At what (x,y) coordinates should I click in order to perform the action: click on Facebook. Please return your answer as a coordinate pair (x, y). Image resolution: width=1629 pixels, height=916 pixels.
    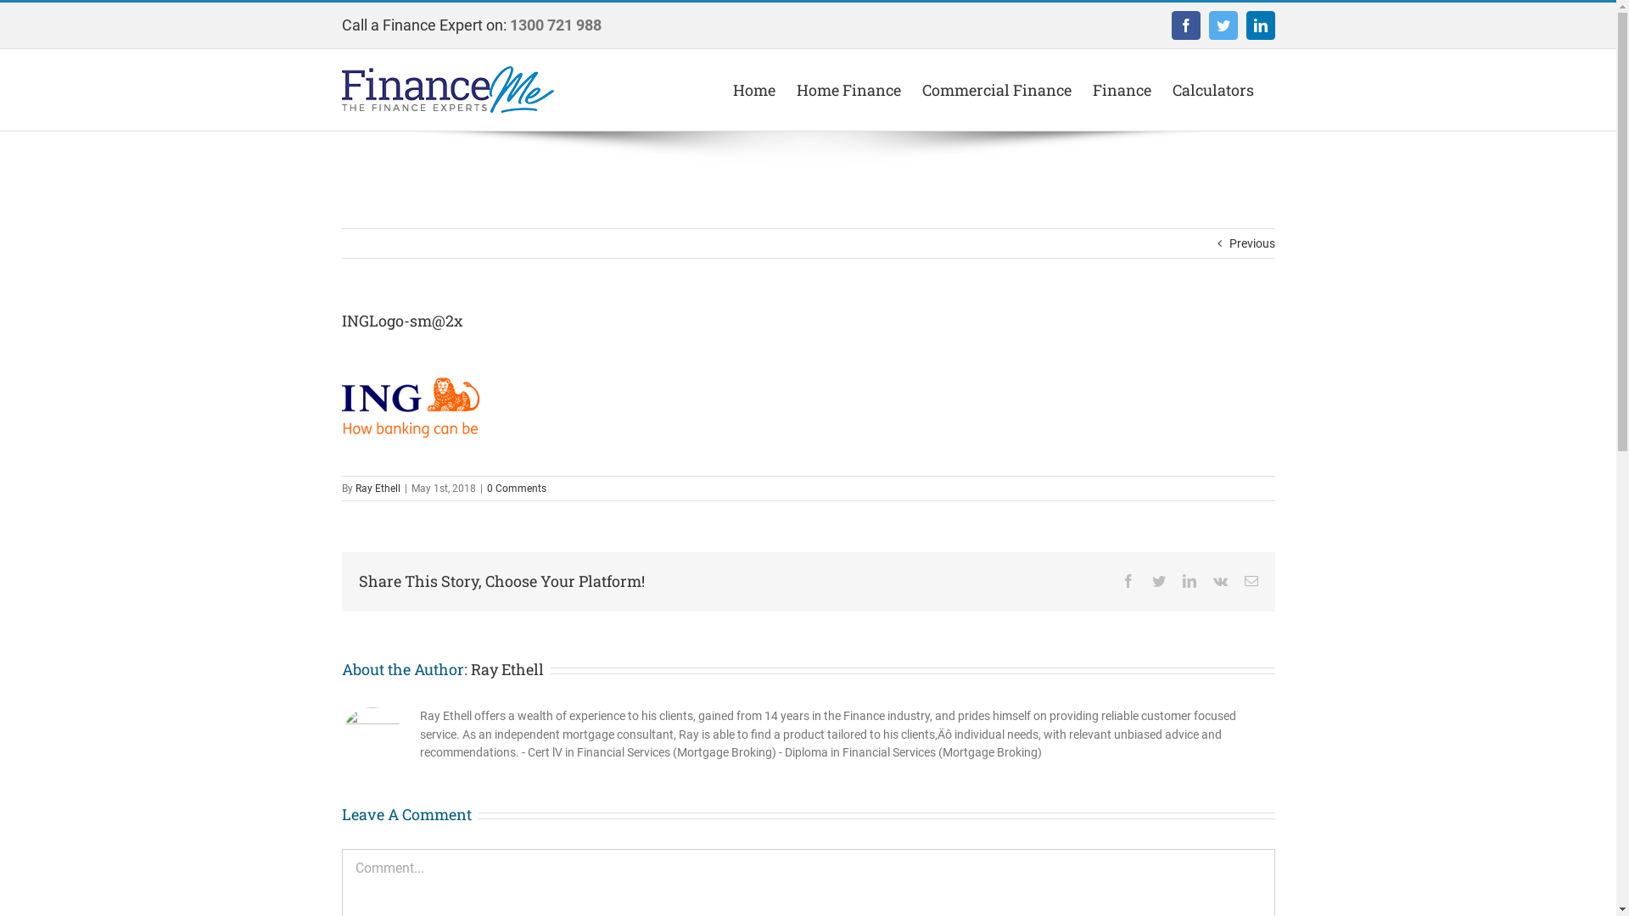
    Looking at the image, I should click on (1185, 25).